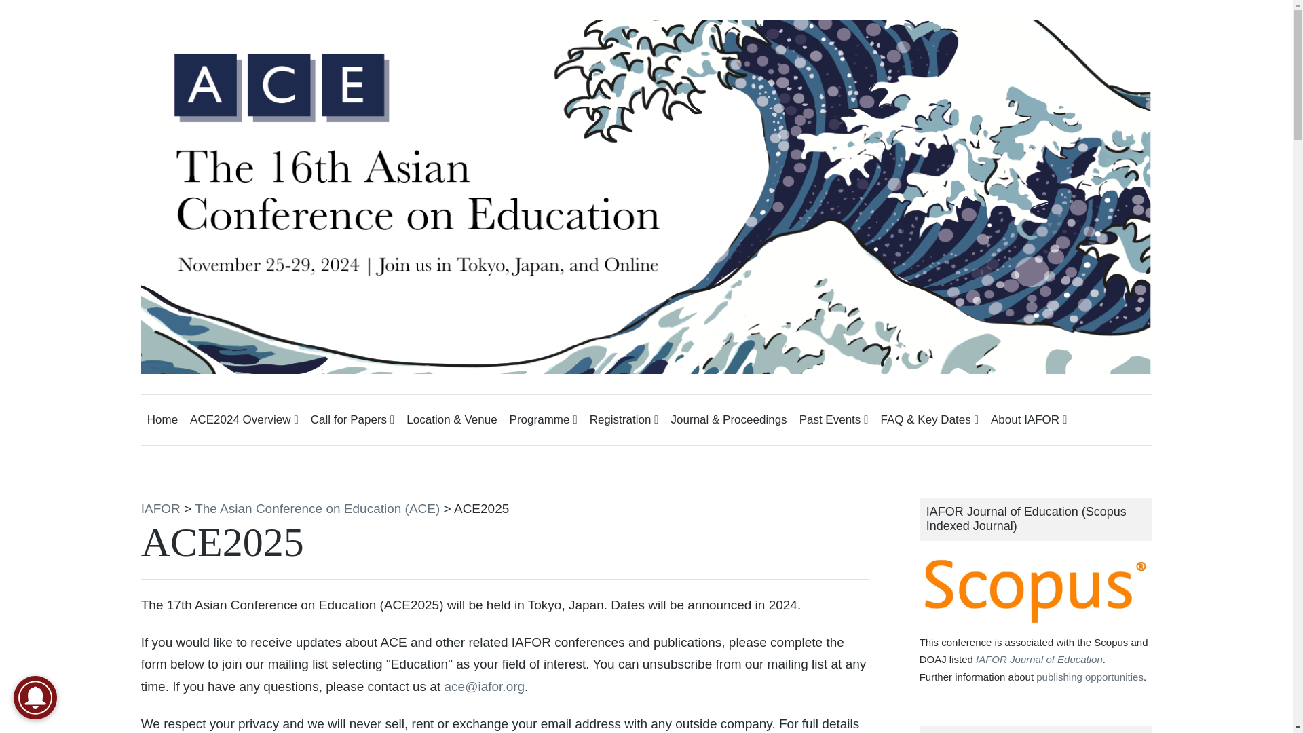 The width and height of the screenshot is (1303, 733). What do you see at coordinates (834, 419) in the screenshot?
I see `Past Events` at bounding box center [834, 419].